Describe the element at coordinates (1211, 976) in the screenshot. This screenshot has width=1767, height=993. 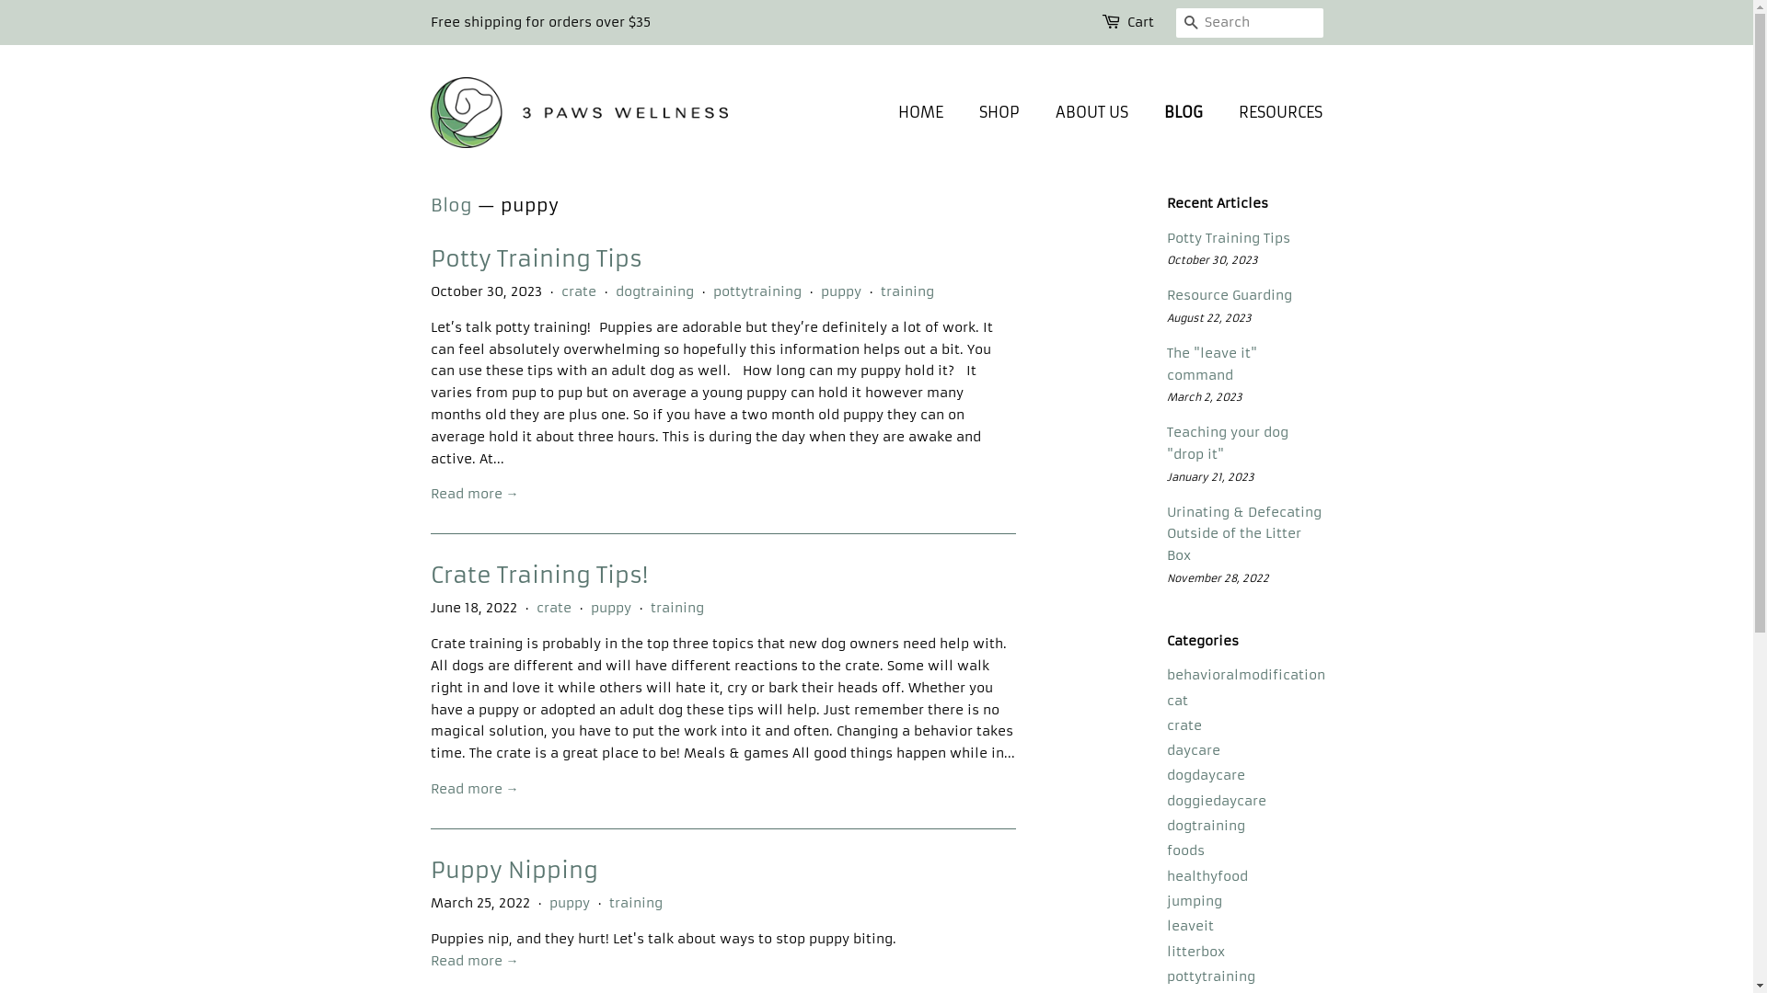
I see `pottytraining` at that location.